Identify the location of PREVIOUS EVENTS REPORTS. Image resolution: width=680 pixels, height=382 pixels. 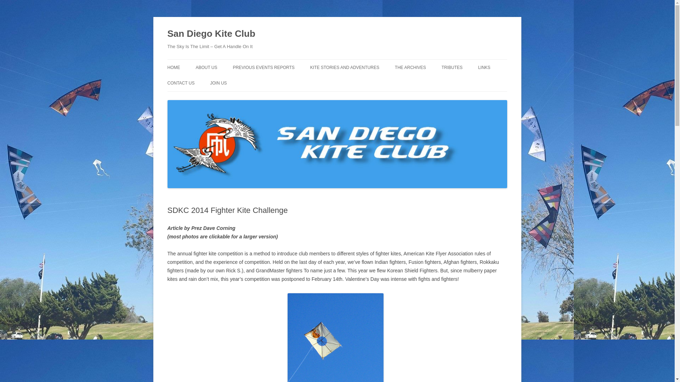
(263, 67).